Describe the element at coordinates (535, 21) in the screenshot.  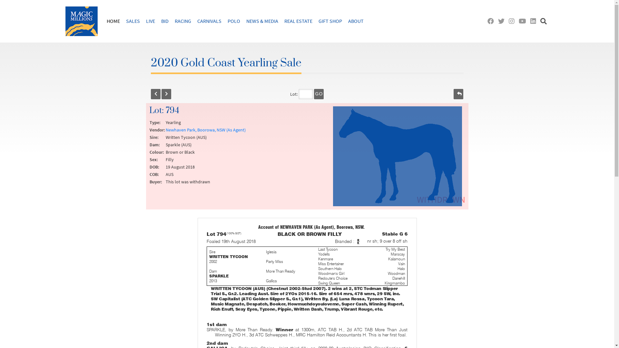
I see ` ` at that location.